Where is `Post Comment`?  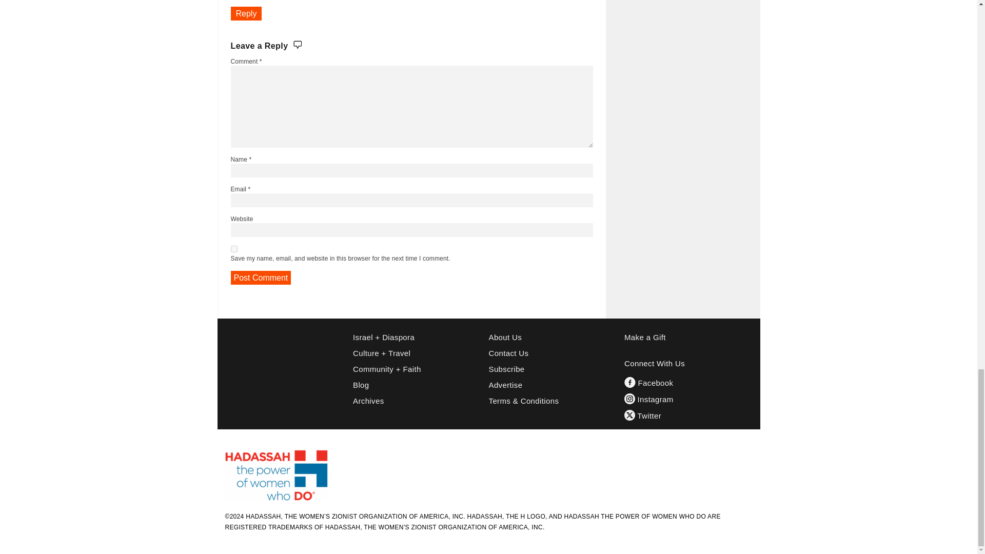 Post Comment is located at coordinates (261, 278).